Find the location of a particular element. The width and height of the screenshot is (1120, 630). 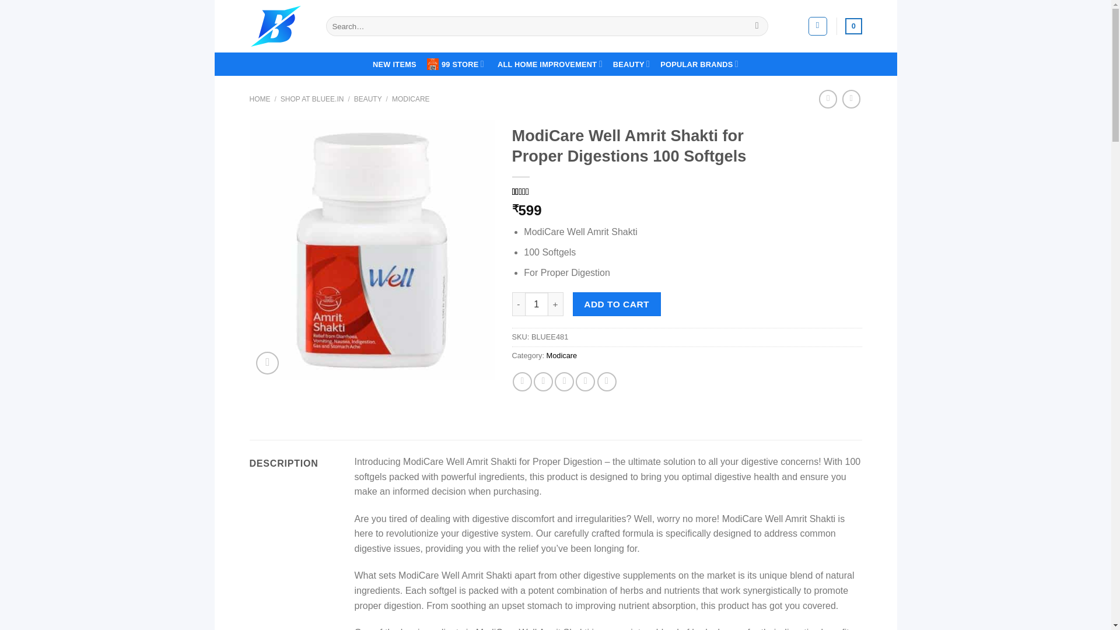

NEW ITEMS is located at coordinates (394, 64).